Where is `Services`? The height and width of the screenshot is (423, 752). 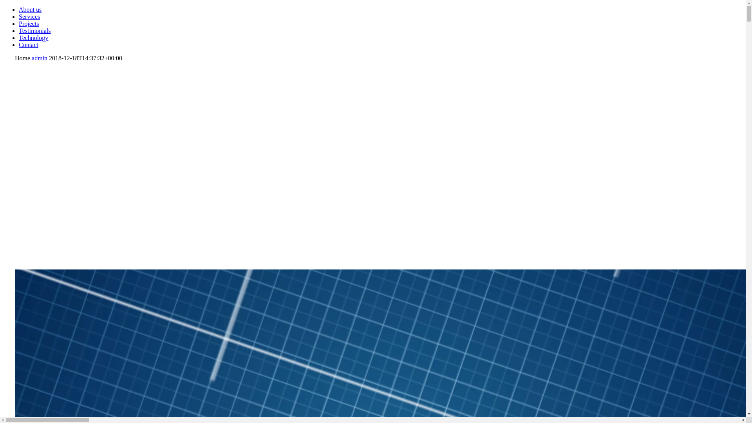 Services is located at coordinates (29, 16).